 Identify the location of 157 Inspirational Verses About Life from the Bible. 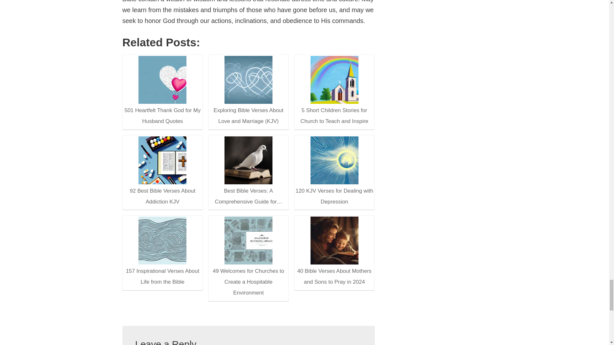
(162, 252).